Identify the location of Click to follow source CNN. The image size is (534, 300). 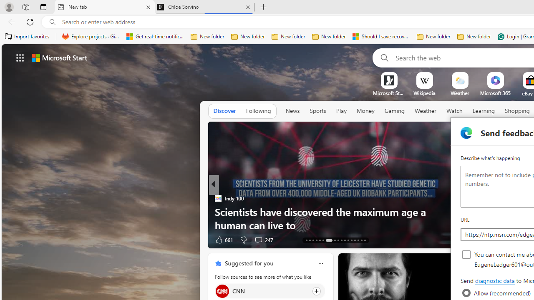
(270, 291).